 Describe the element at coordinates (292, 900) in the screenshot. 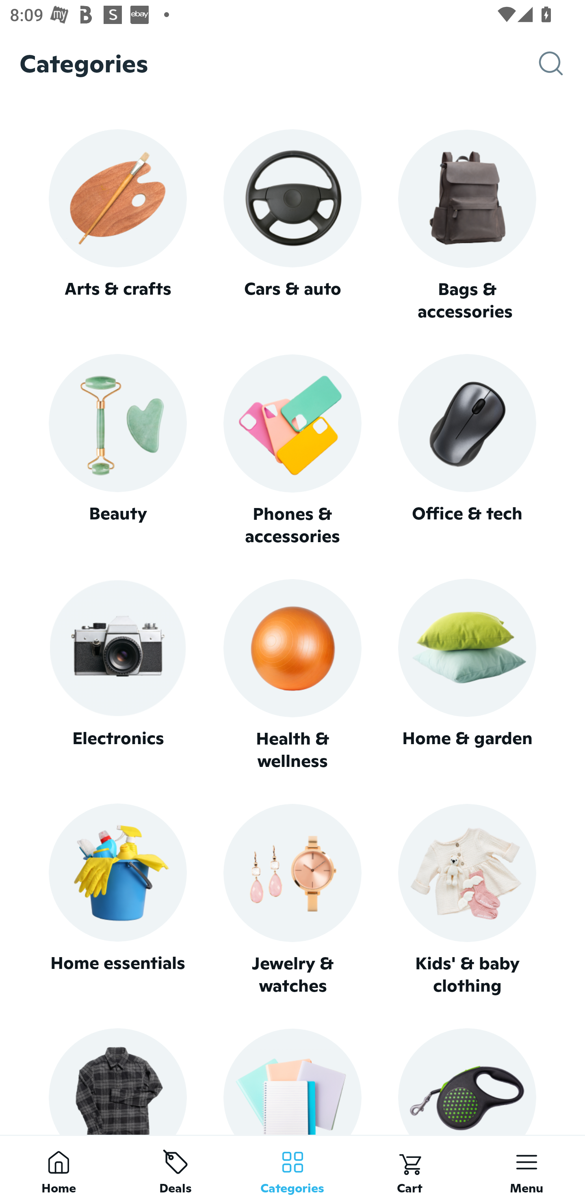

I see `Jewelry & watches` at that location.